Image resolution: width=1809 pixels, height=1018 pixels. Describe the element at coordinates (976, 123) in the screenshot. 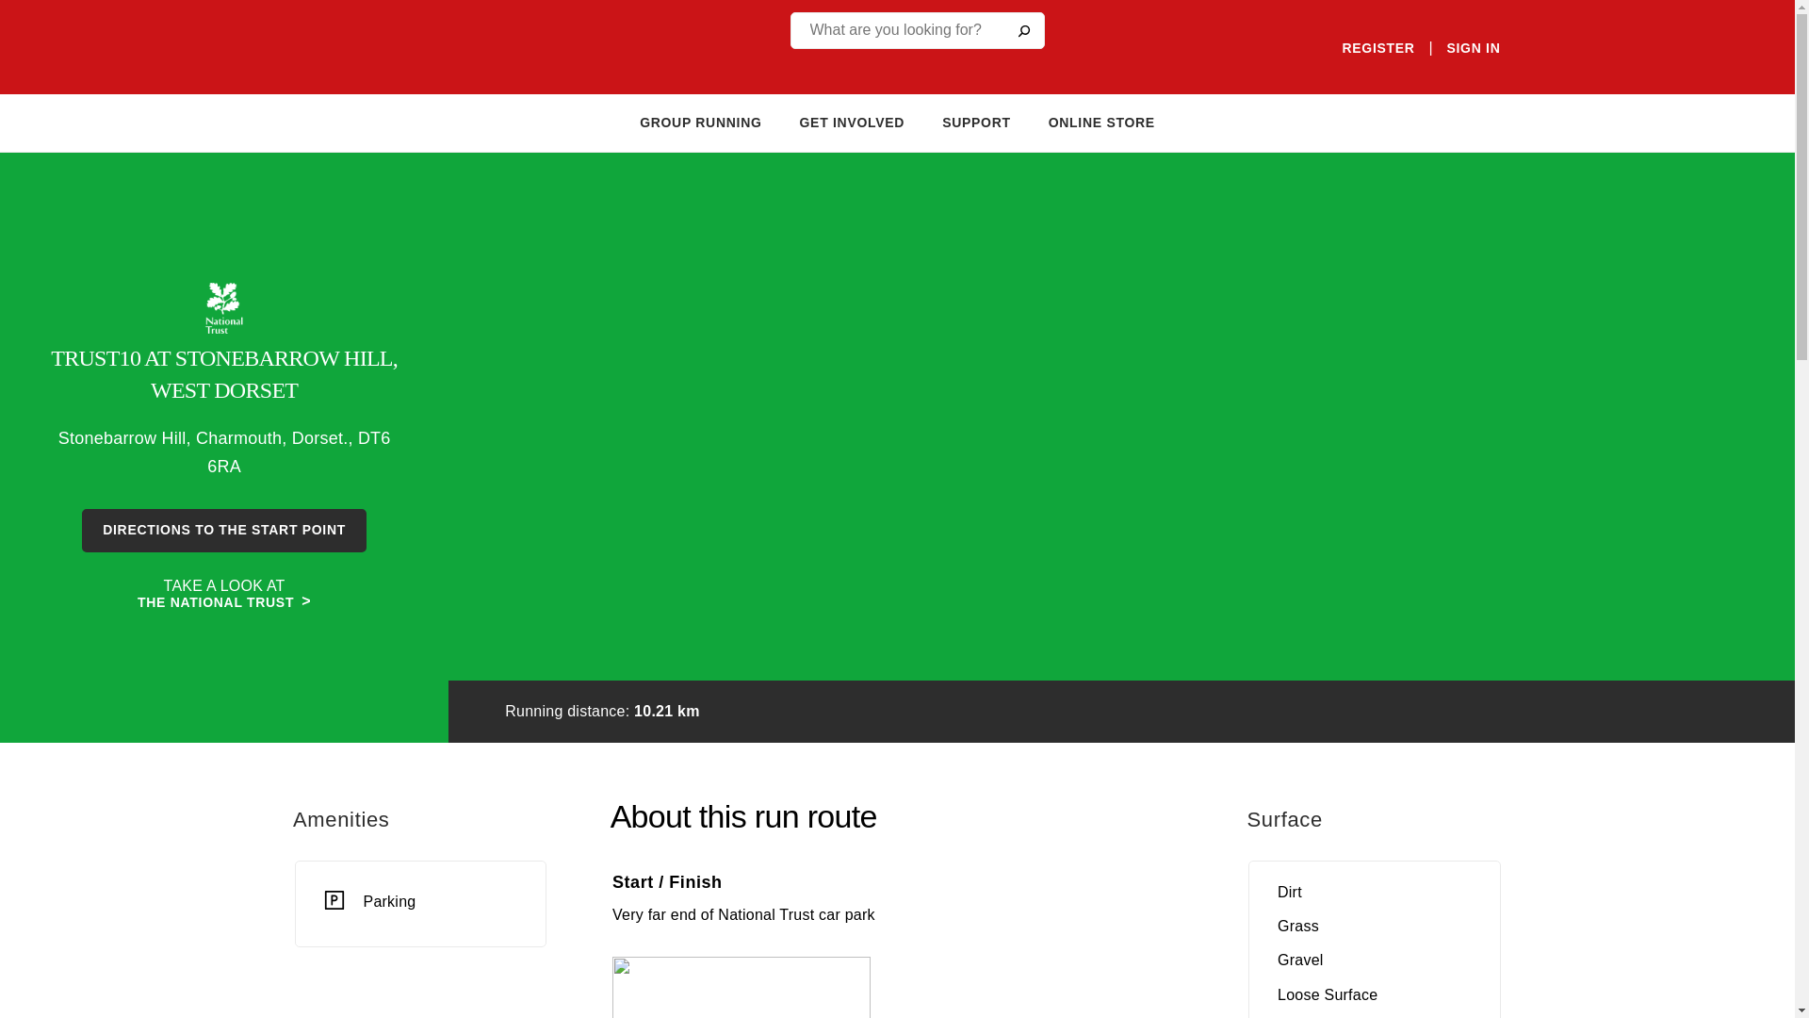

I see `SUPPORT` at that location.